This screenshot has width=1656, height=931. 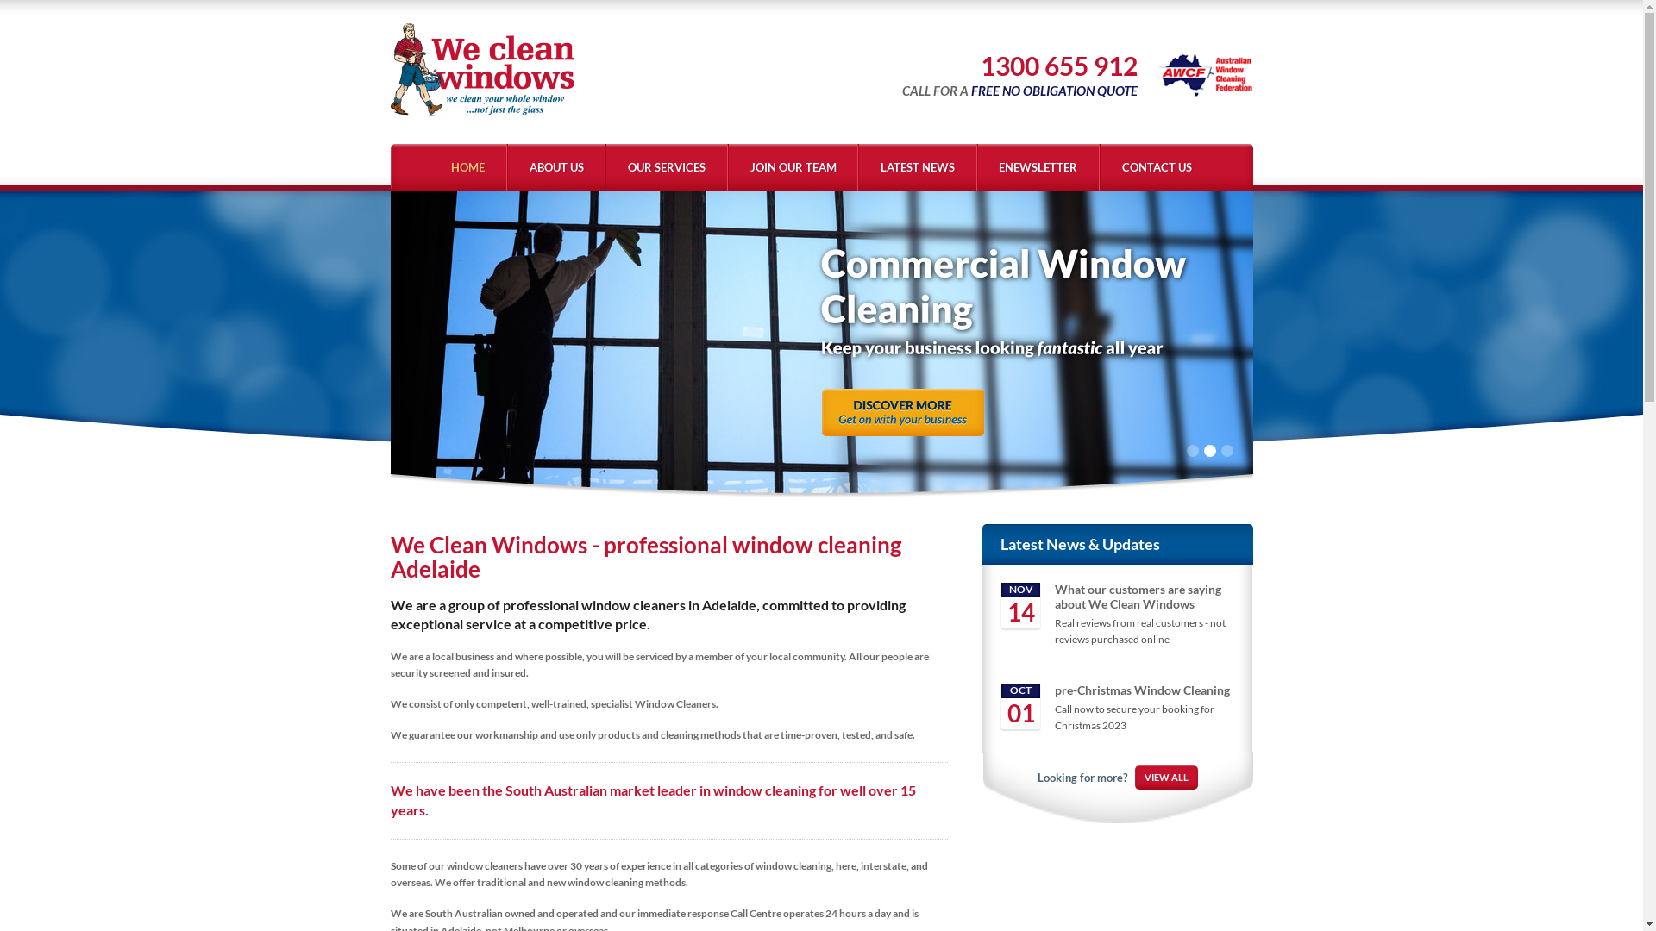 I want to click on pre-Christmas Window Cleaning, so click(x=1142, y=690).